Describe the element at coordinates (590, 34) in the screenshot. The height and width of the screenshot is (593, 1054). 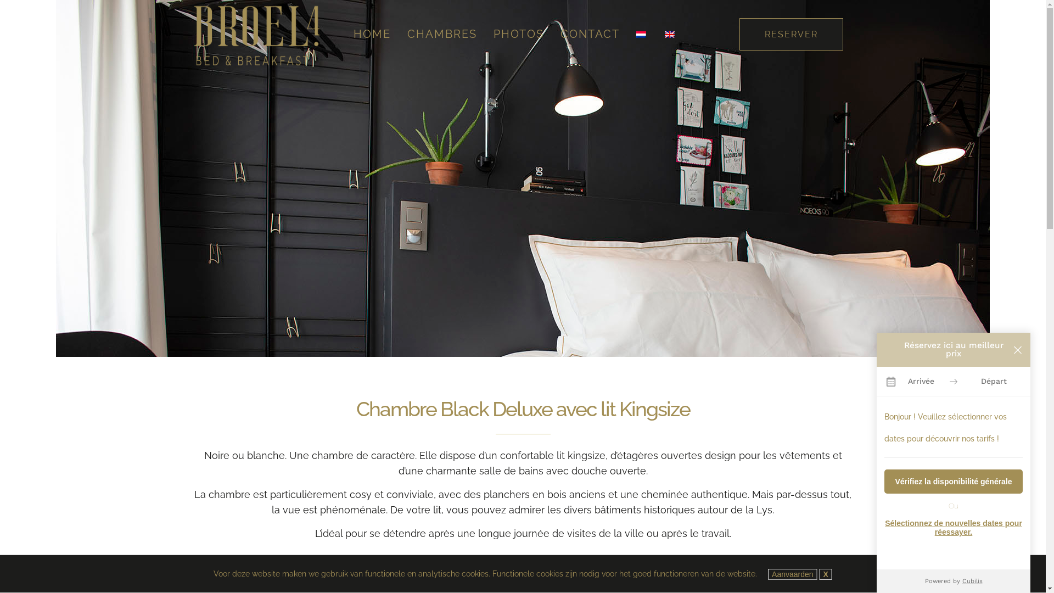
I see `CONTACT` at that location.